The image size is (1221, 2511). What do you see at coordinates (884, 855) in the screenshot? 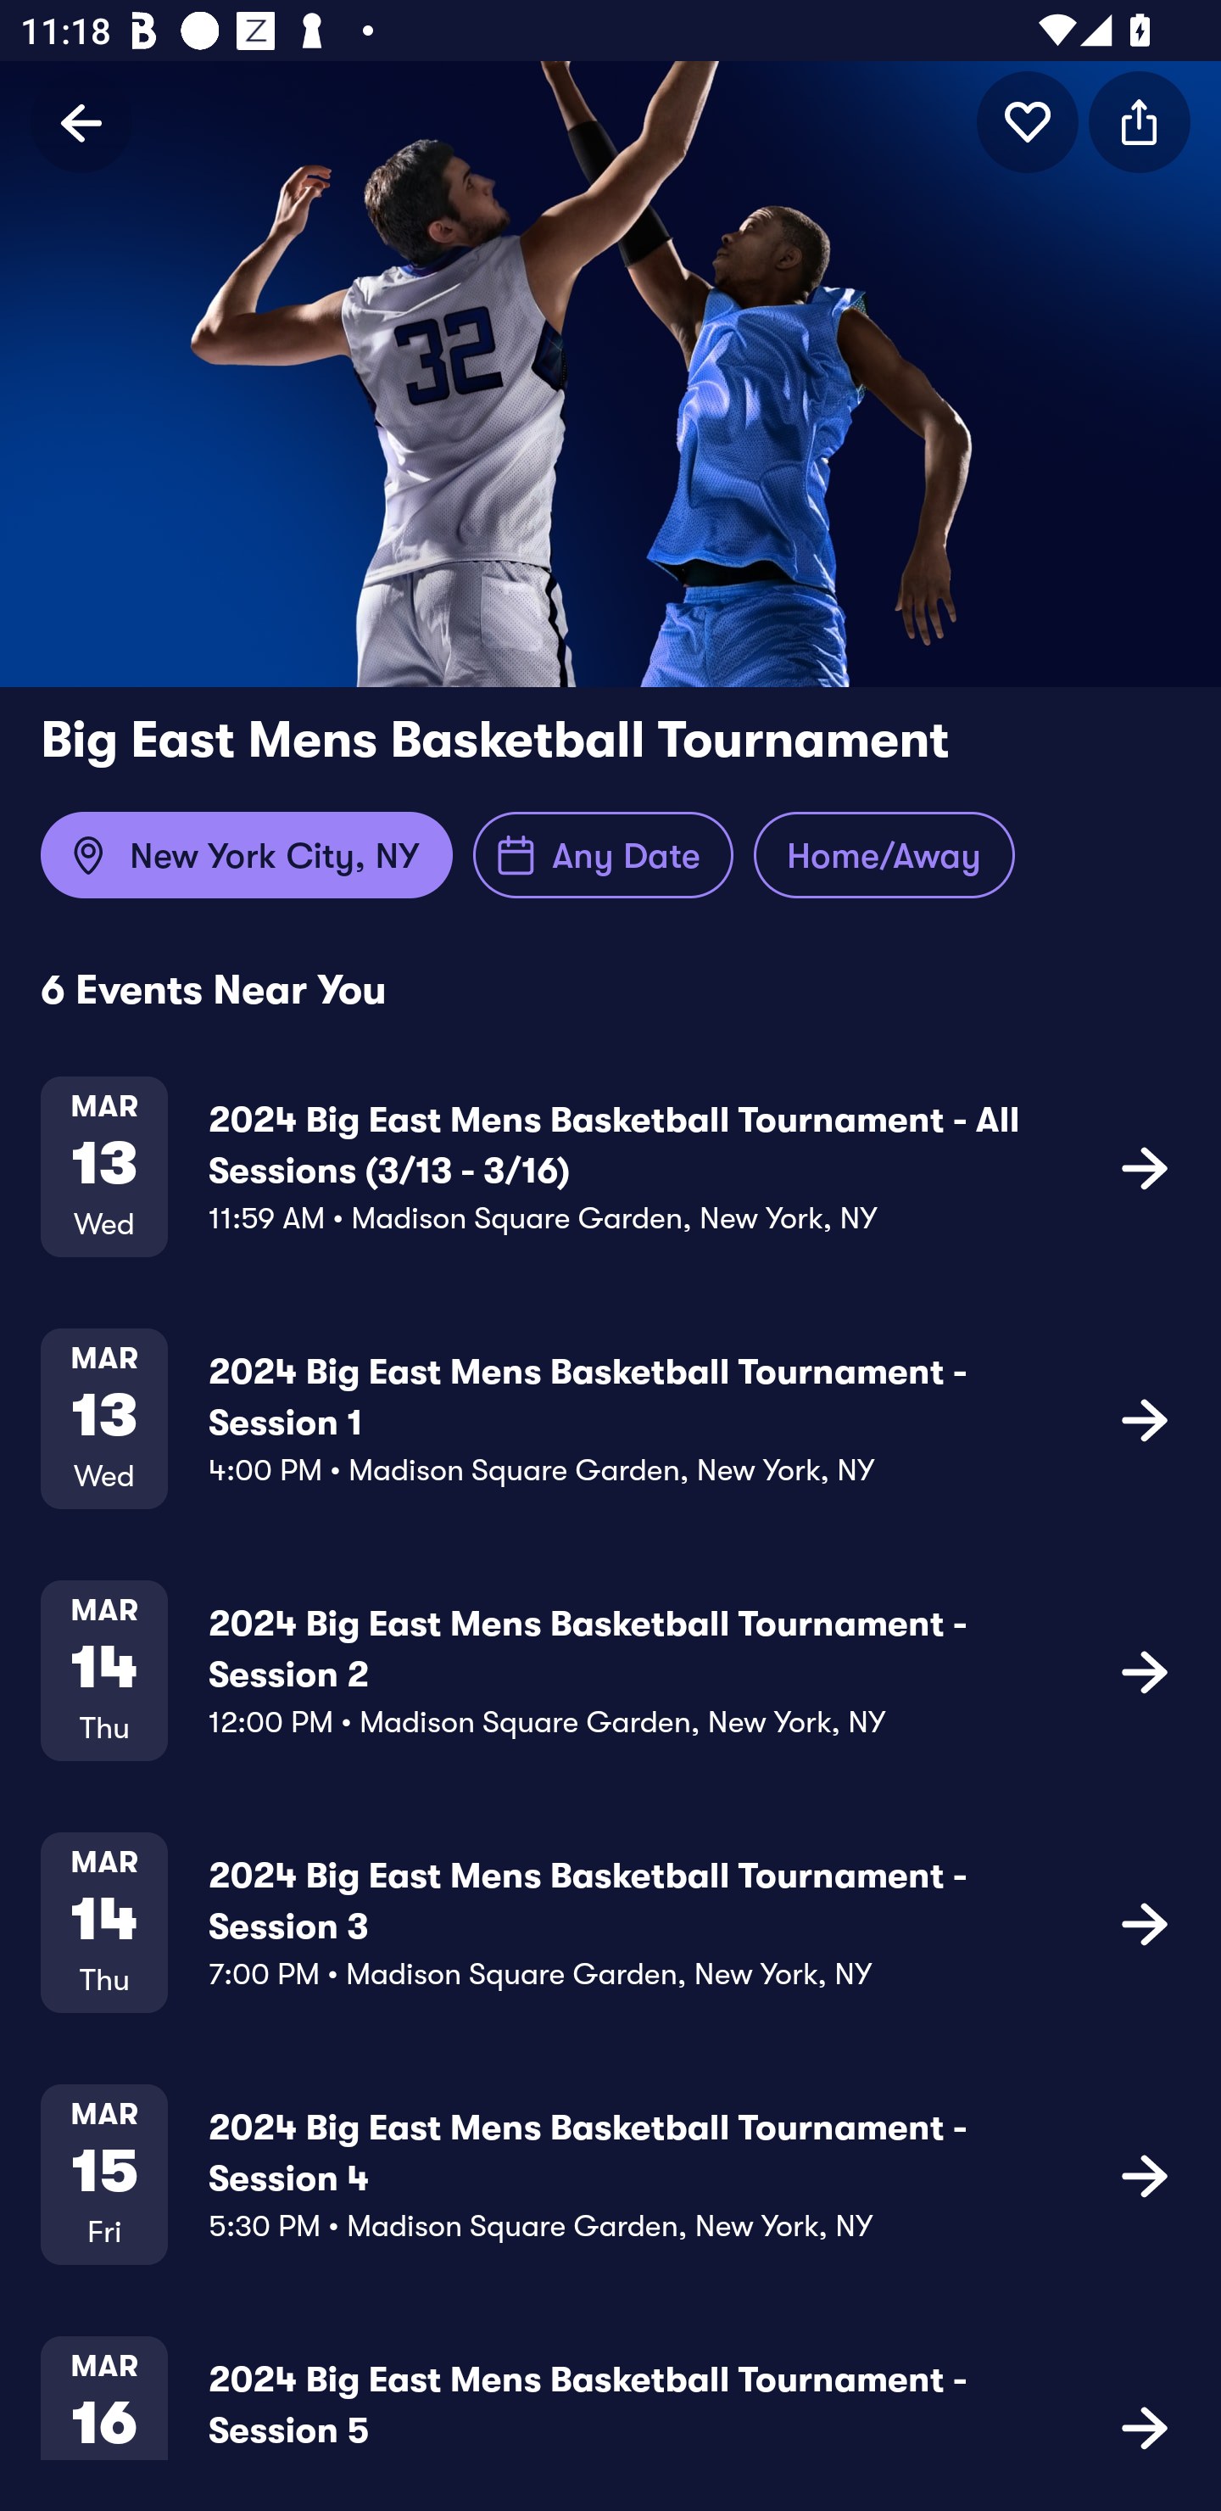
I see `Home/Away` at bounding box center [884, 855].